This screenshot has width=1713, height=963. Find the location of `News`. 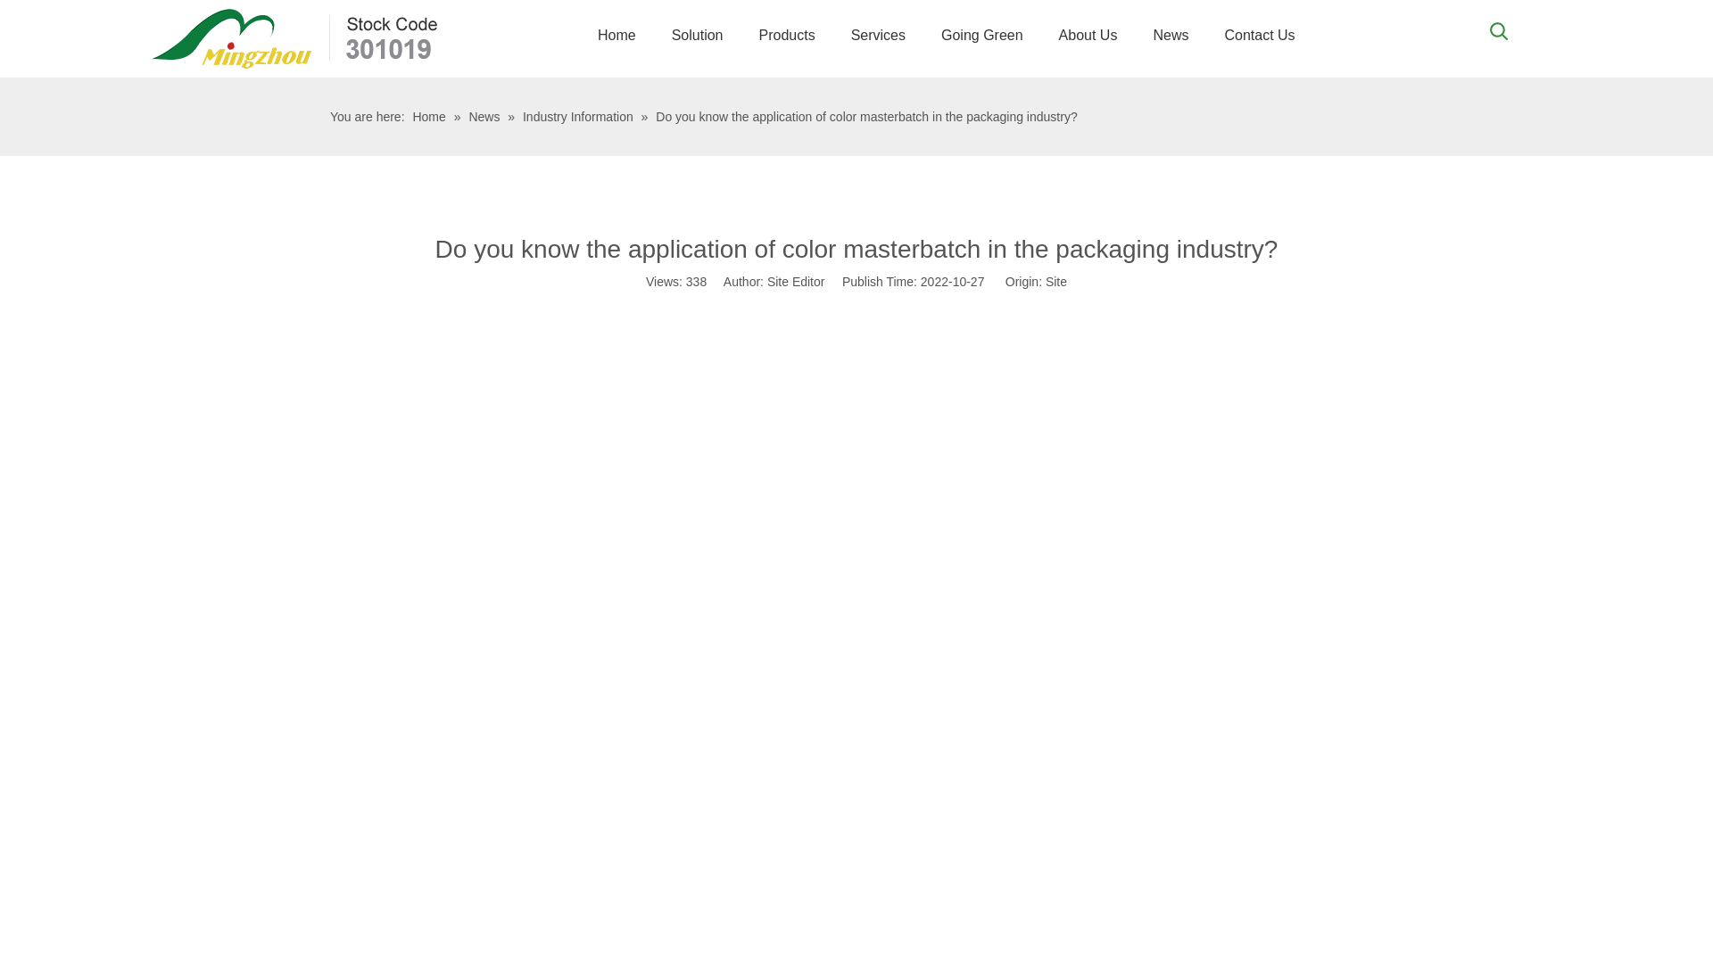

News is located at coordinates (485, 117).